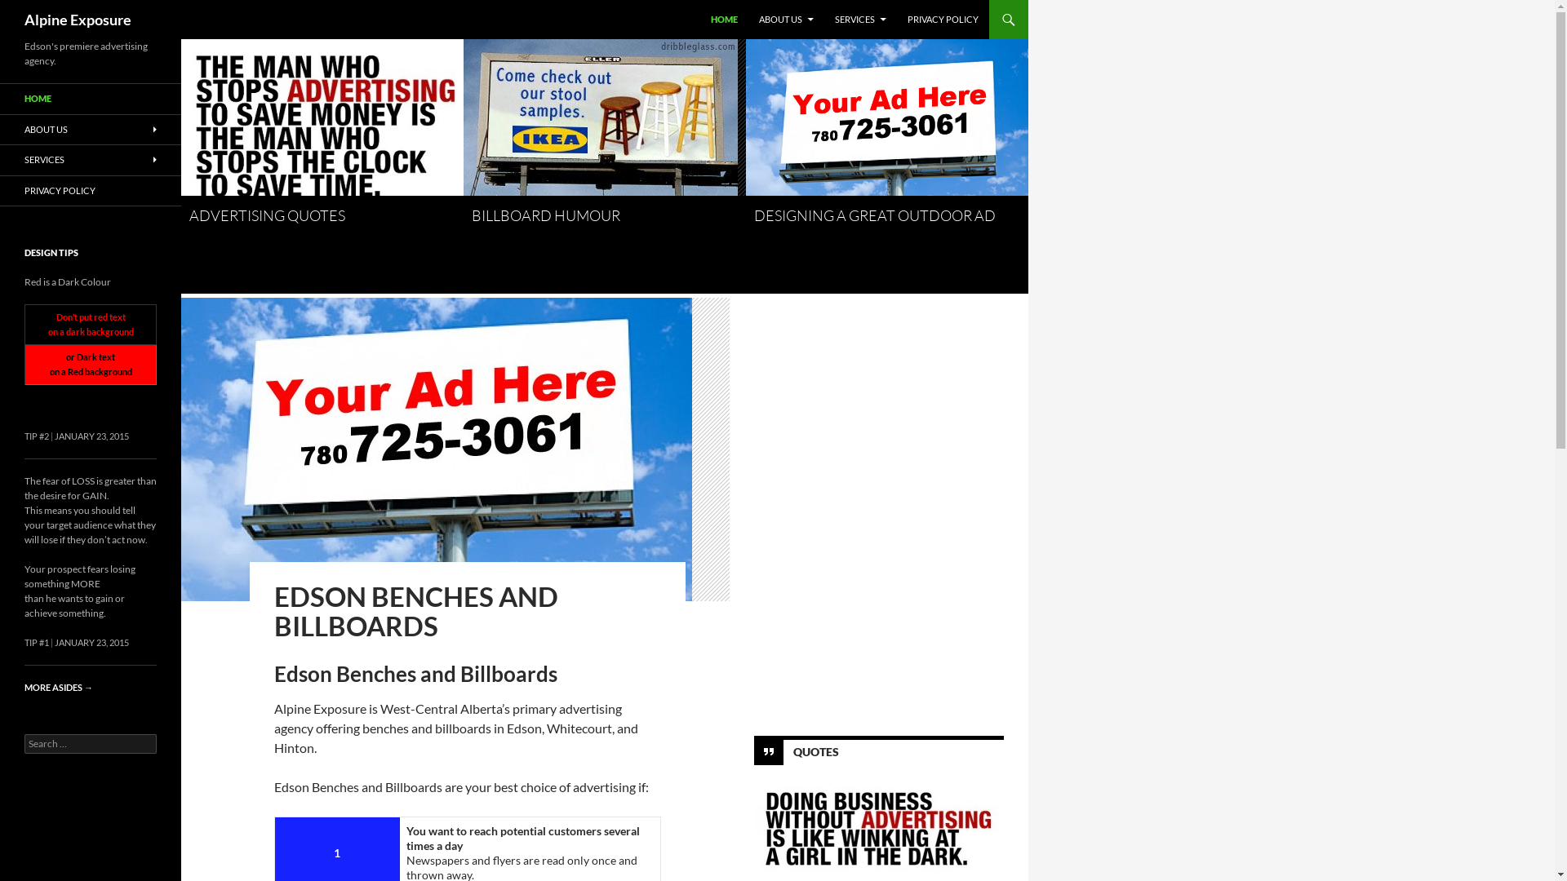  I want to click on TIP #1, so click(37, 643).